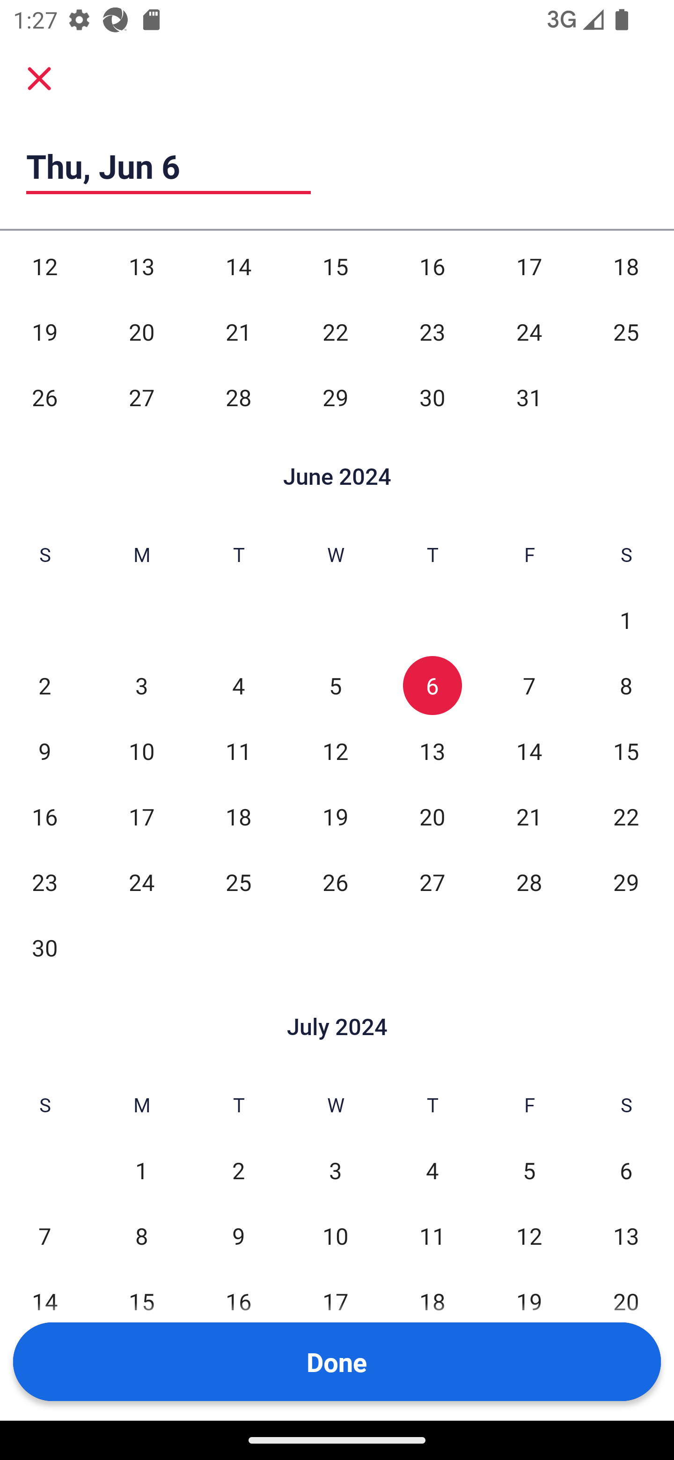 This screenshot has height=1460, width=674. Describe the element at coordinates (239, 883) in the screenshot. I see `25 Tue, Jun 25, Not Selected` at that location.